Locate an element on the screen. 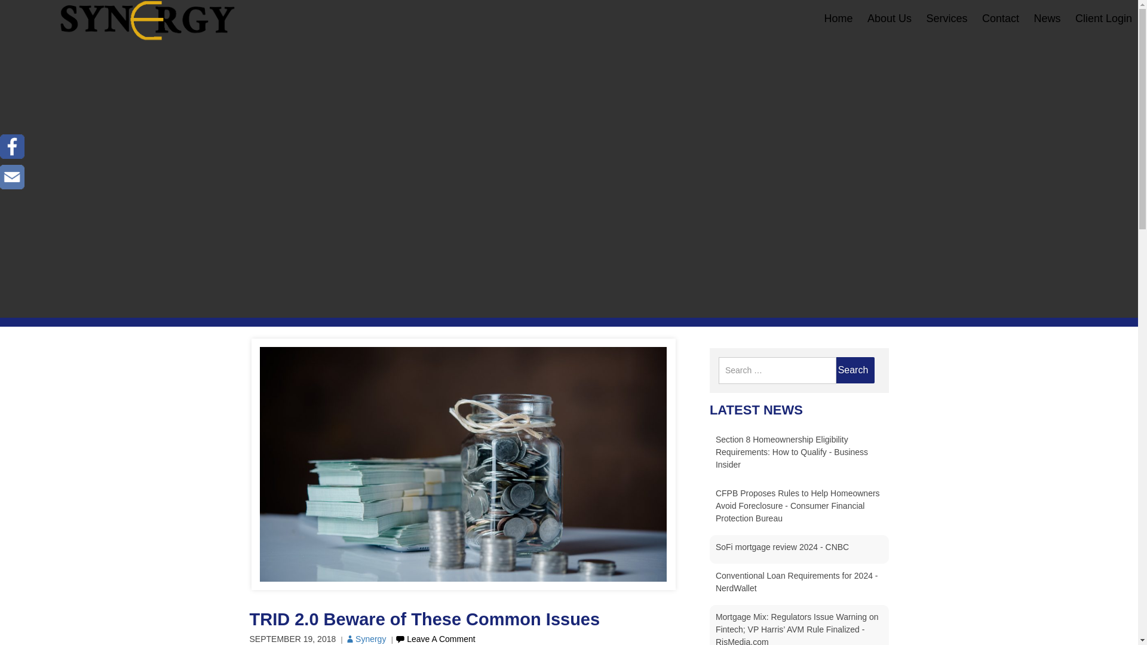 This screenshot has width=1147, height=645. SoFi mortgage review 2024 - CNBC is located at coordinates (782, 547).